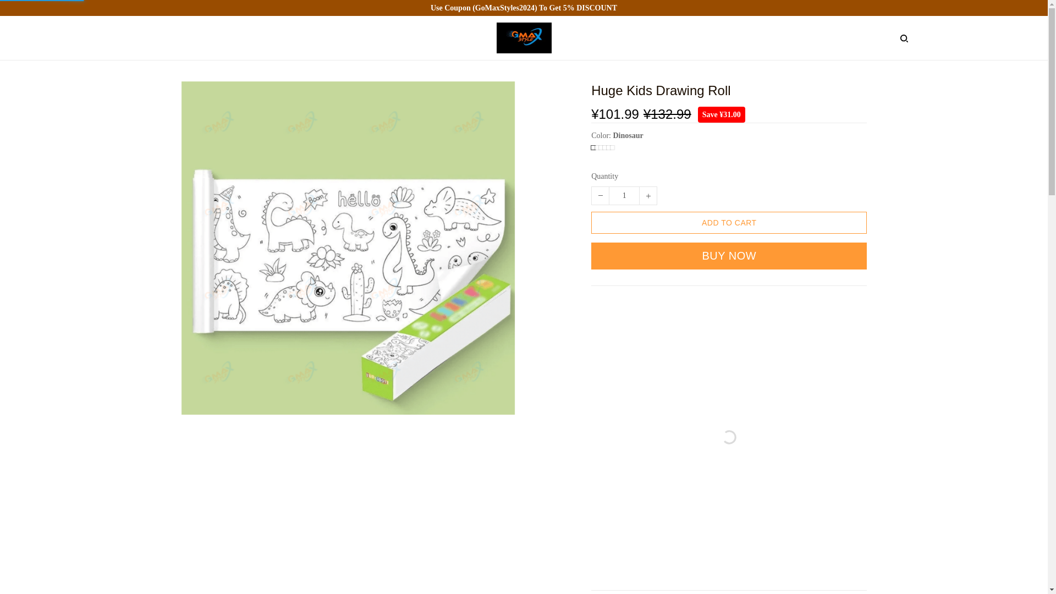 Image resolution: width=1056 pixels, height=594 pixels. I want to click on ADD TO CART, so click(729, 222).